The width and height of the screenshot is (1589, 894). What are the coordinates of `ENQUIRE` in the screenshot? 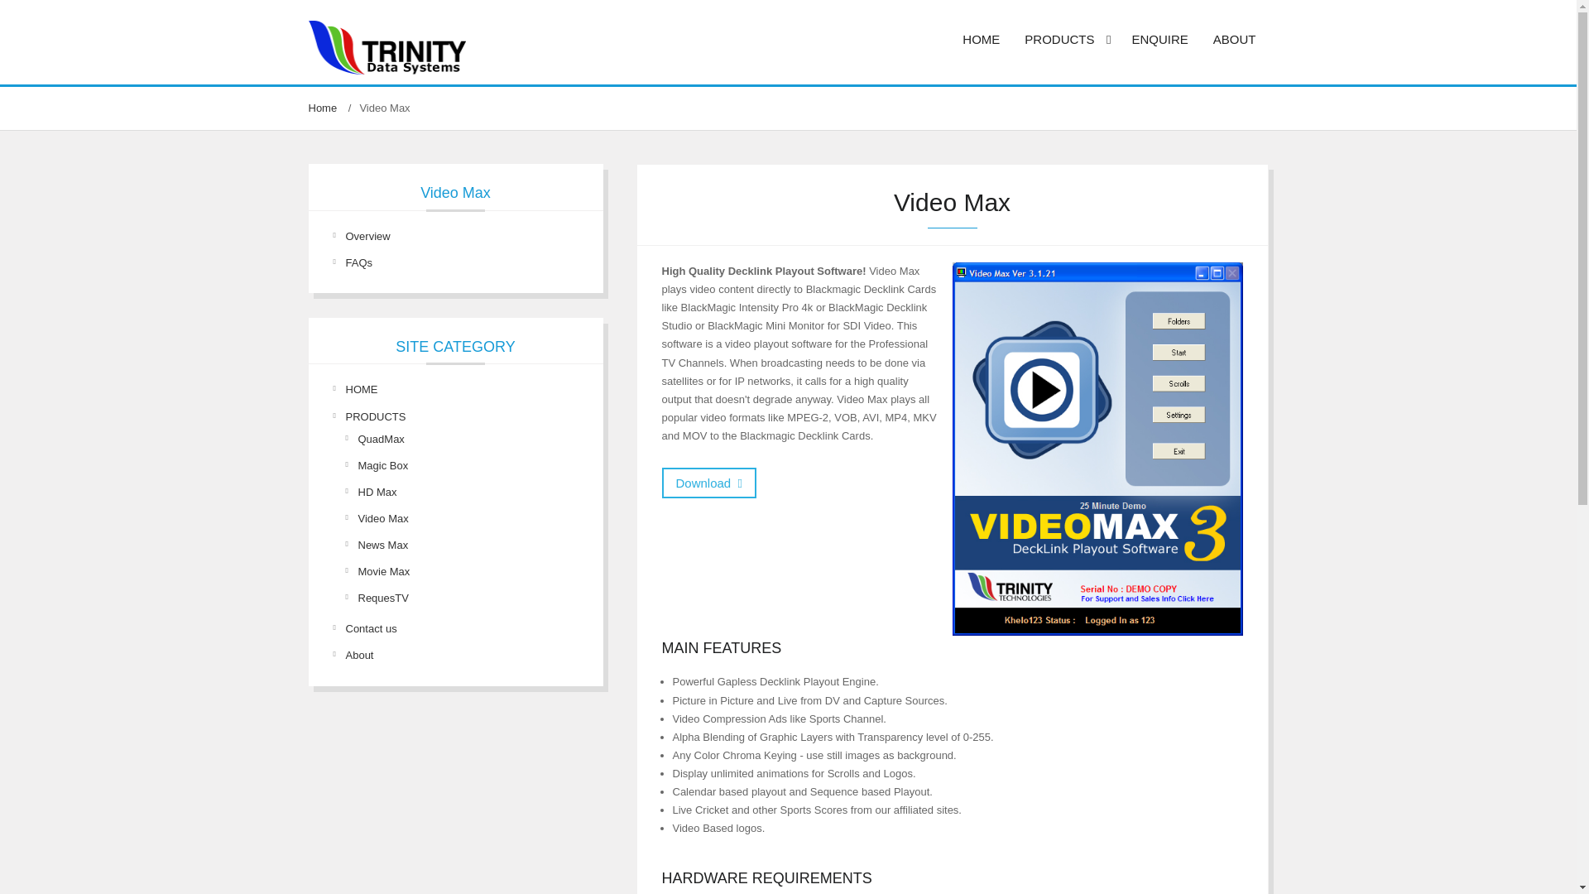 It's located at (1159, 40).